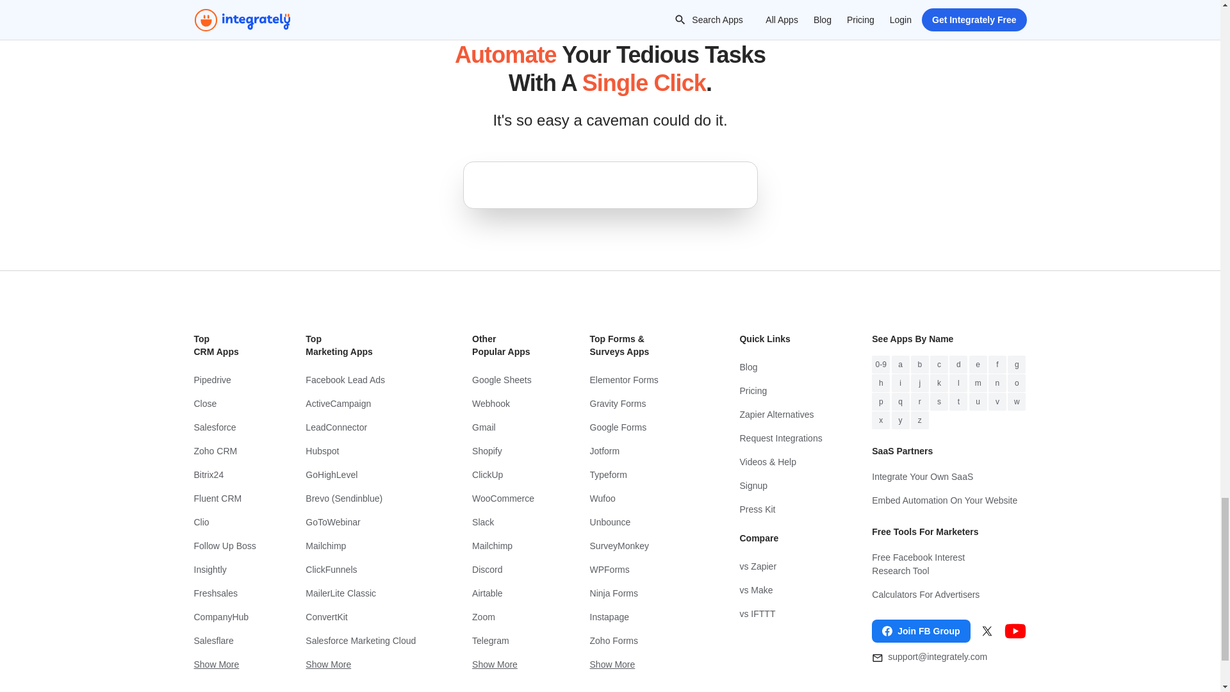  I want to click on Integrately Twitter, so click(987, 630).